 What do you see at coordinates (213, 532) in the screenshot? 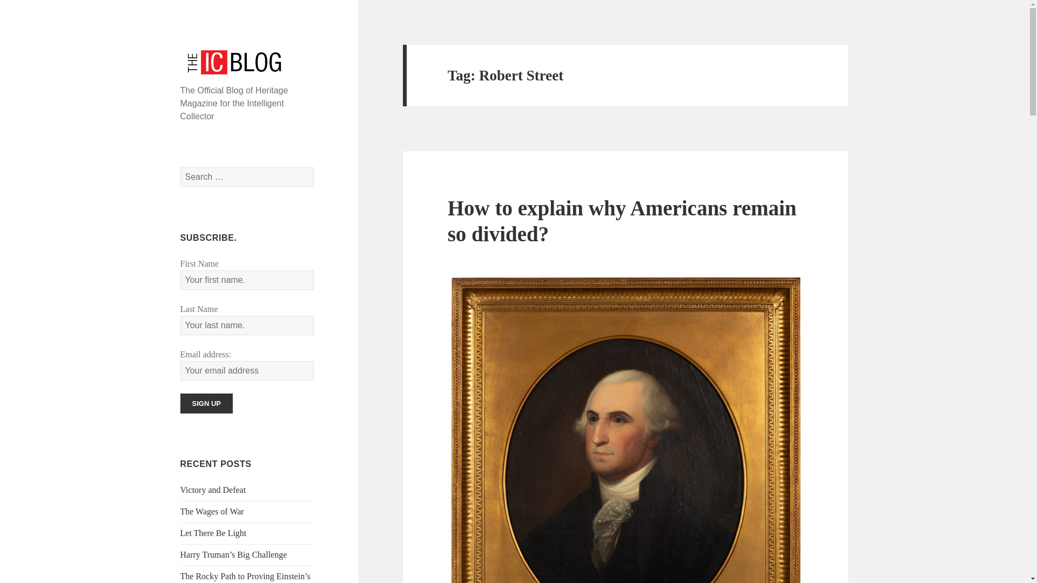
I see `Let There Be Light` at bounding box center [213, 532].